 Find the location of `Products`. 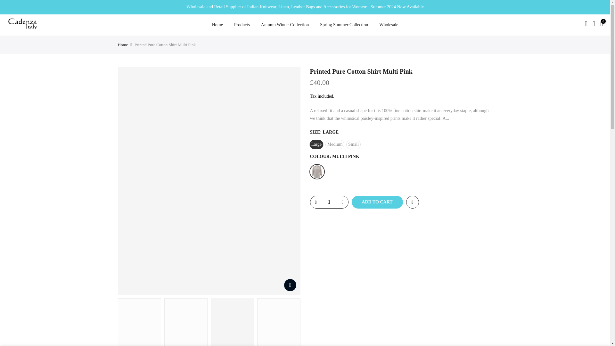

Products is located at coordinates (242, 25).